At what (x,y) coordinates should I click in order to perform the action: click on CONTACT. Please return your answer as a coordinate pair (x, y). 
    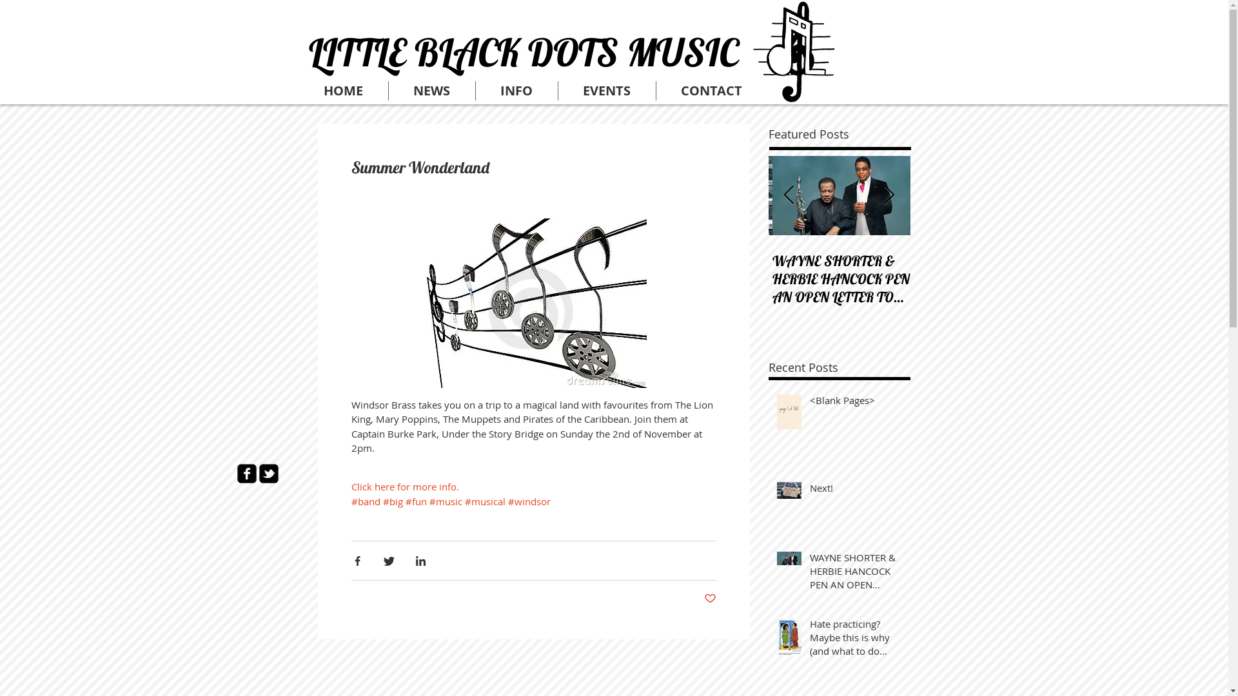
    Looking at the image, I should click on (712, 90).